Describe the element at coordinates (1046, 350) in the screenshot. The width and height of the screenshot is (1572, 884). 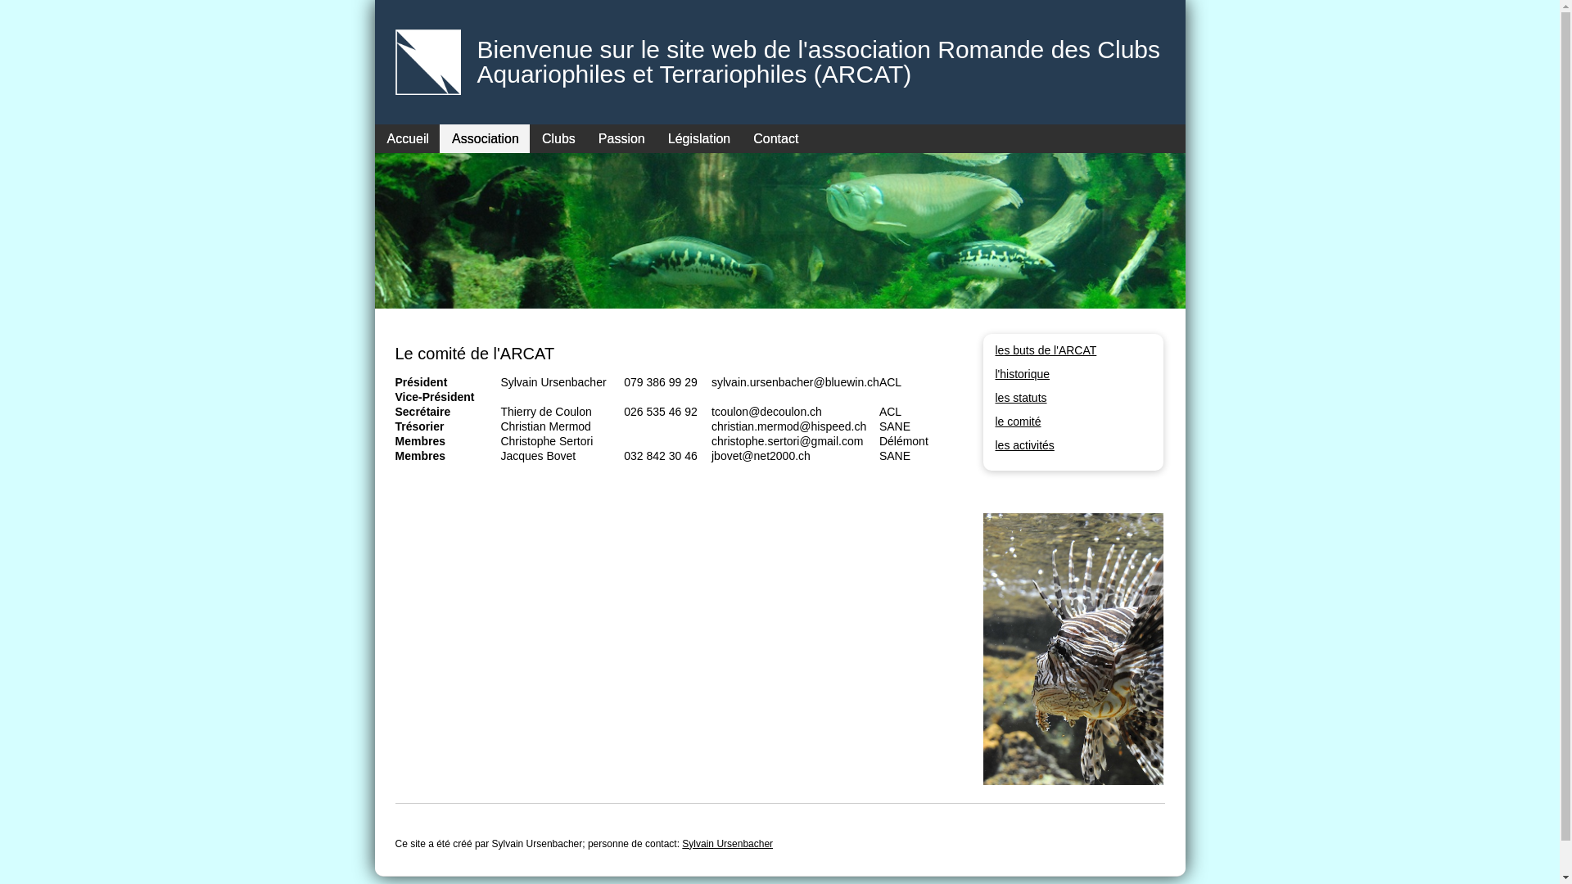
I see `les buts de l'ARCAT` at that location.